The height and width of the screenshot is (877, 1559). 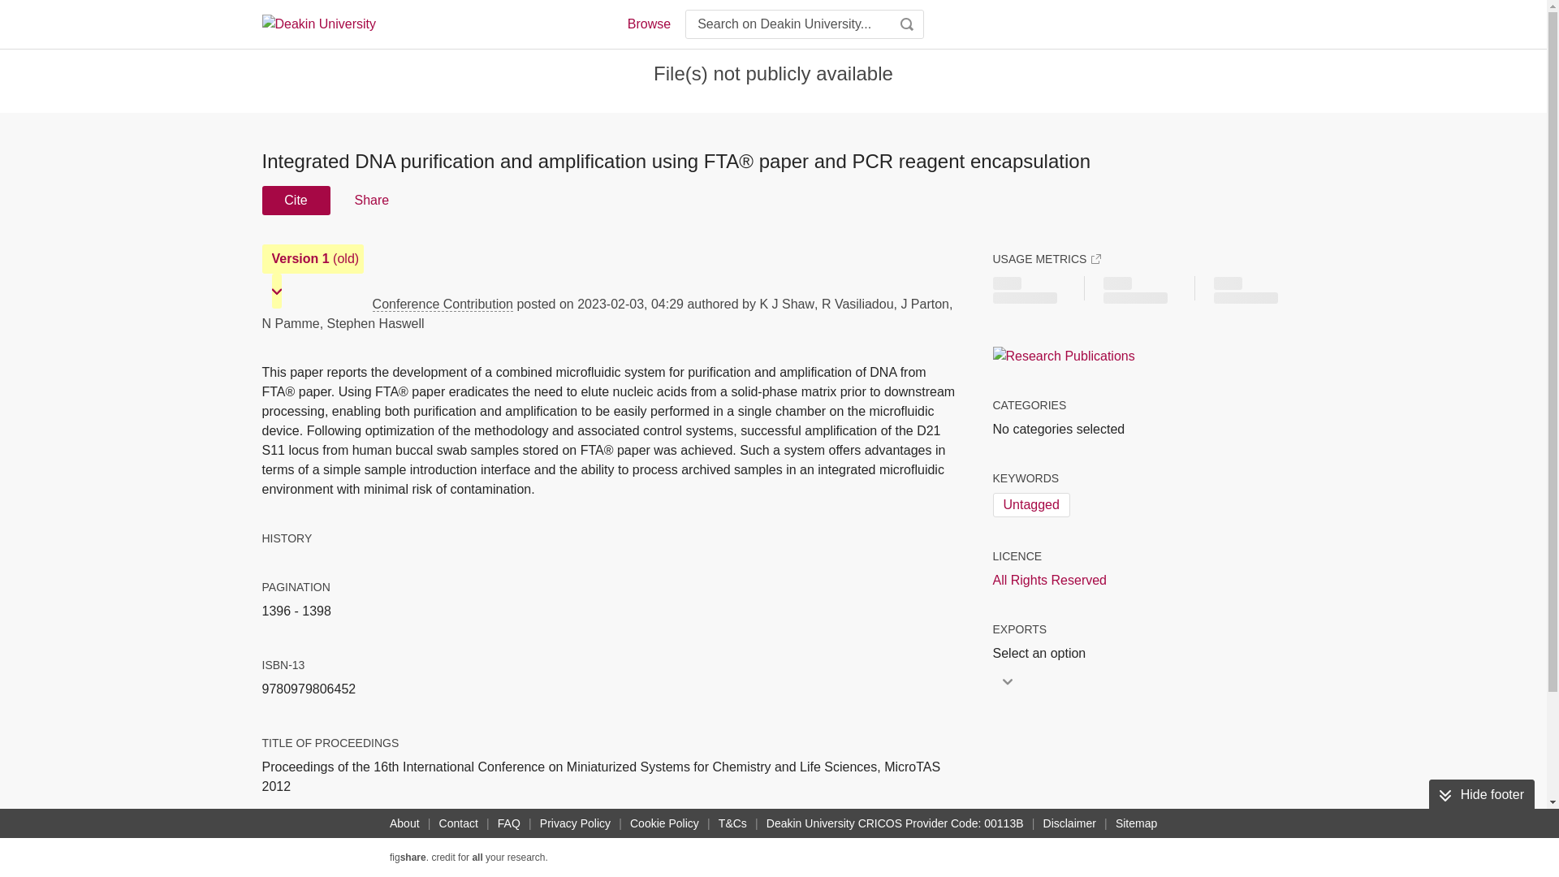 I want to click on Privacy Policy, so click(x=575, y=823).